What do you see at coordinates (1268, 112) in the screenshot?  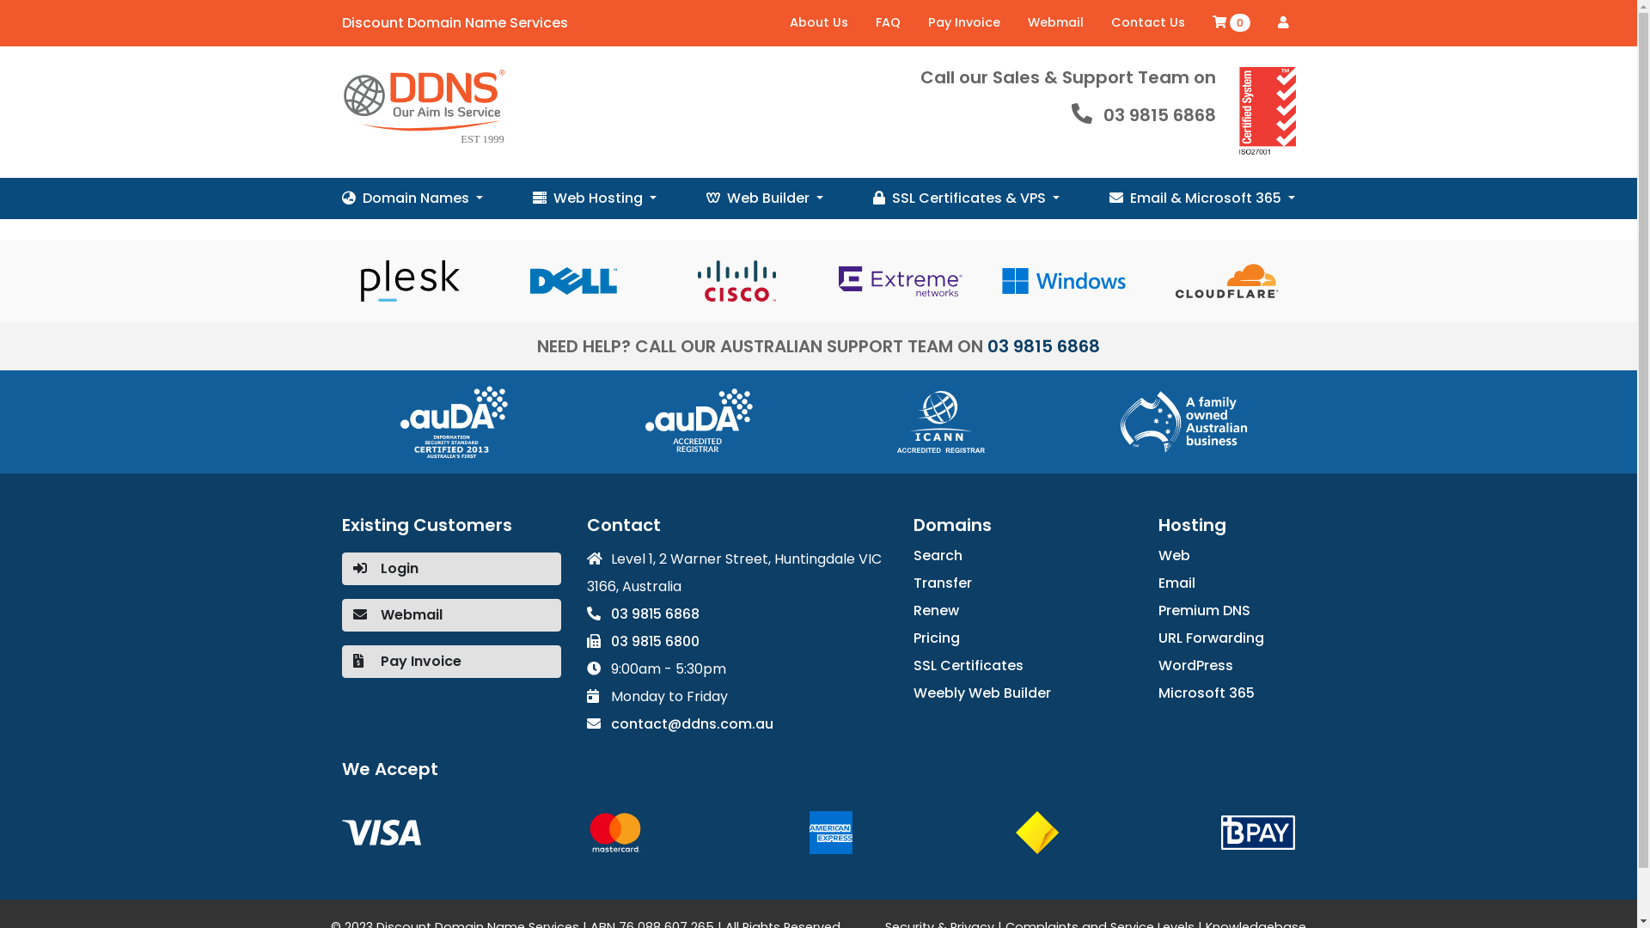 I see `ISO27001 Data Security Certified` at bounding box center [1268, 112].